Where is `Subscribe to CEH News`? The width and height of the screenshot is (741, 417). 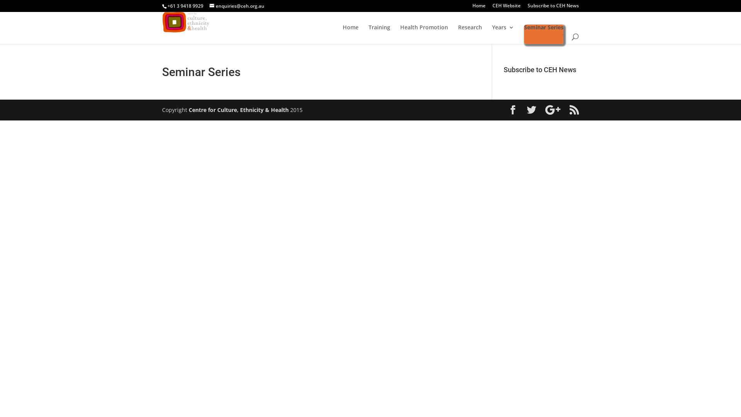
Subscribe to CEH News is located at coordinates (553, 8).